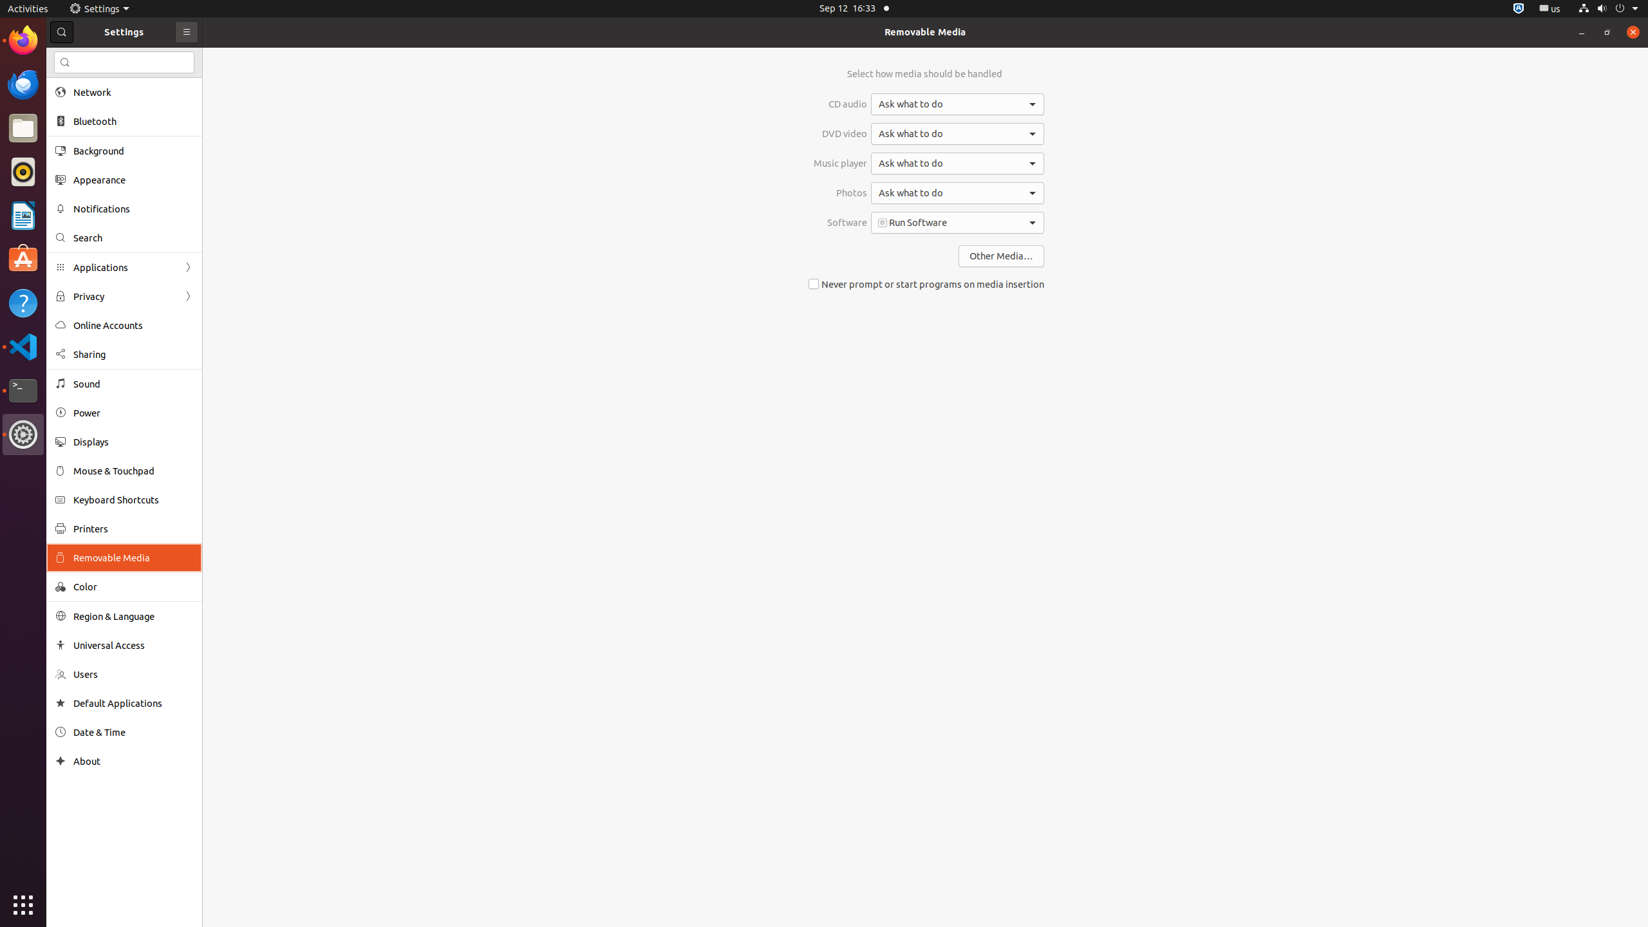 This screenshot has height=927, width=1648. What do you see at coordinates (841, 223) in the screenshot?
I see `Software` at bounding box center [841, 223].